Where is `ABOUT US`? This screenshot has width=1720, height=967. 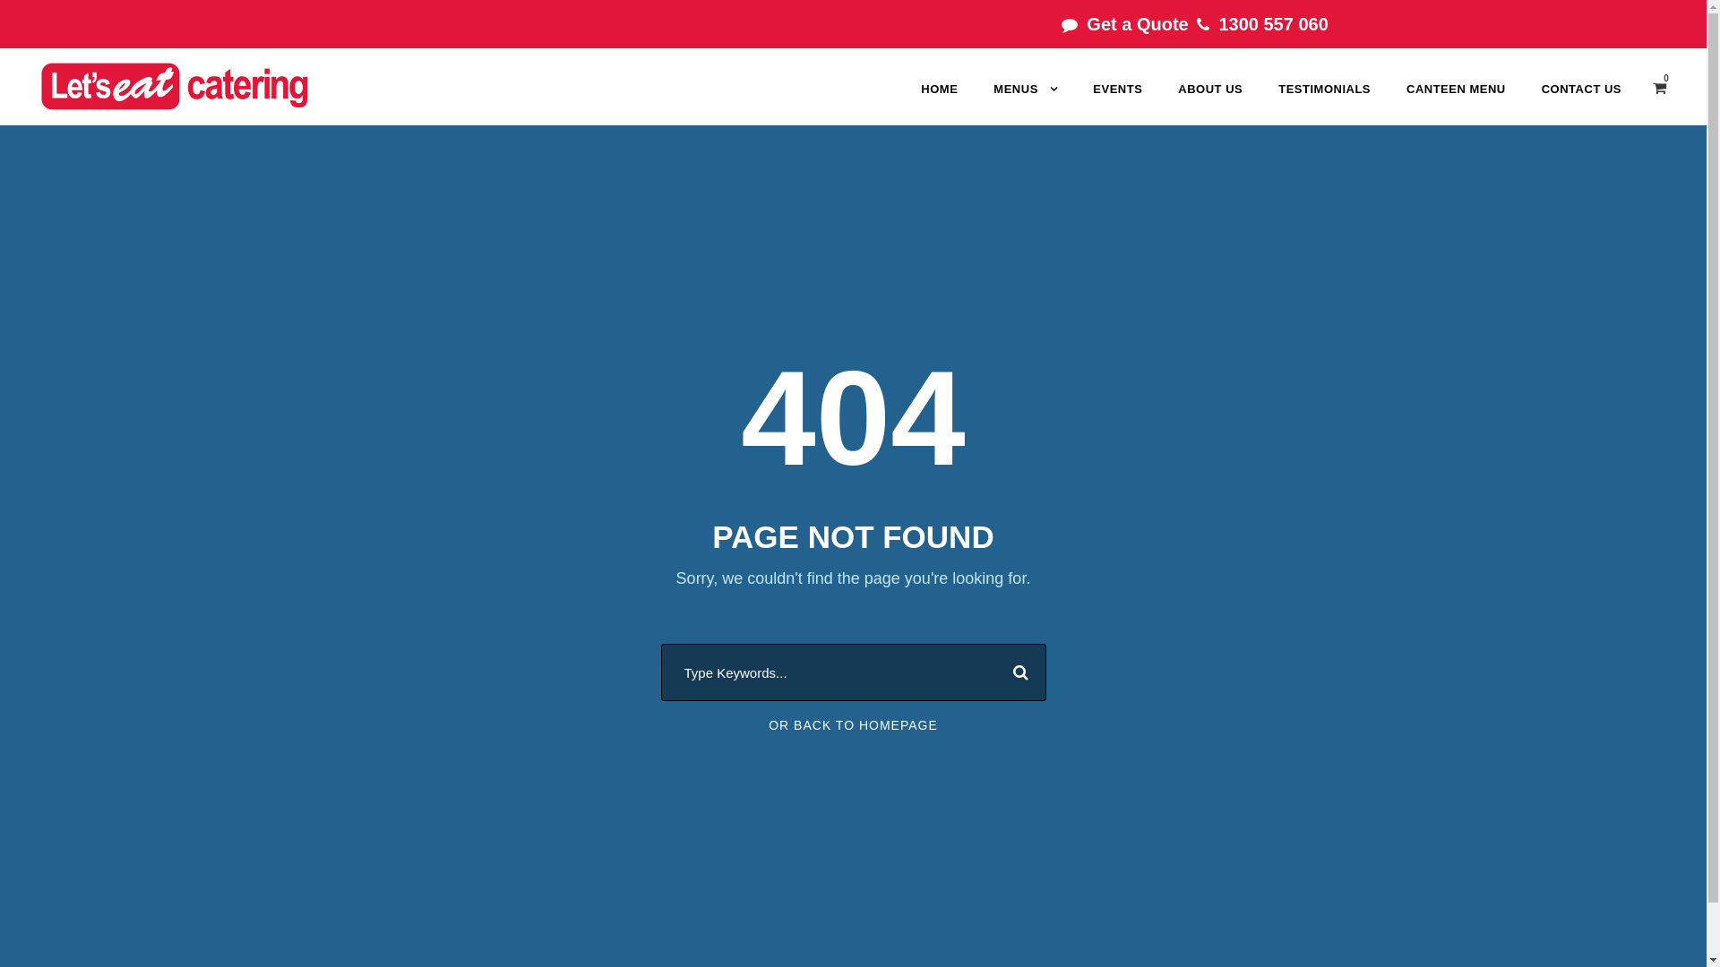
ABOUT US is located at coordinates (1210, 100).